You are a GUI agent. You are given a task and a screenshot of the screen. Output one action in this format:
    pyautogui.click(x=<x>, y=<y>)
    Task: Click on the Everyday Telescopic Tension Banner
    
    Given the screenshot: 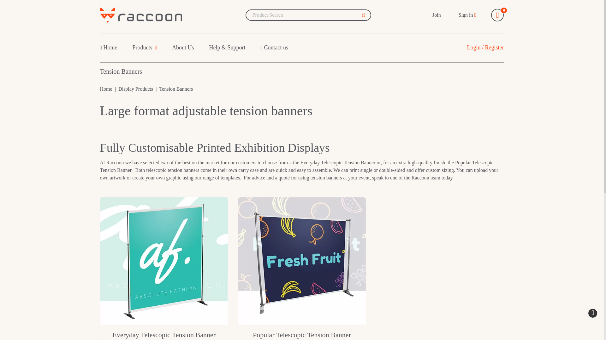 What is the action you would take?
    pyautogui.click(x=164, y=261)
    